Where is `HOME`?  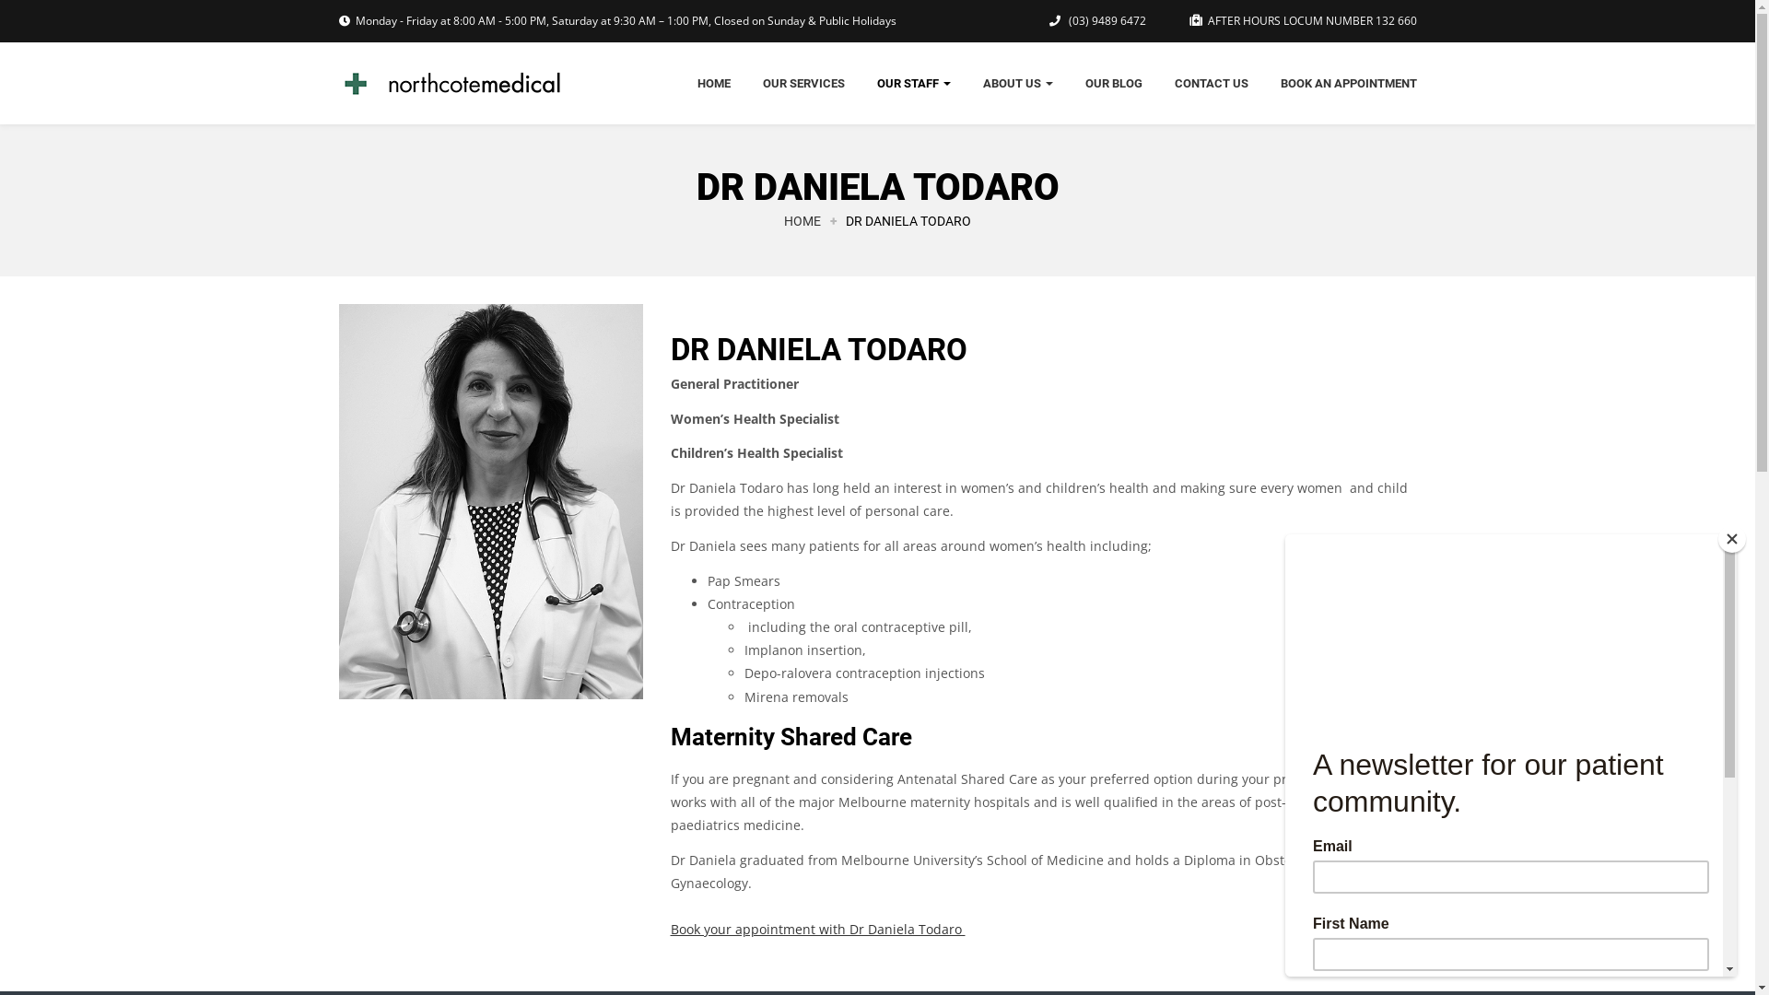
HOME is located at coordinates (802, 221).